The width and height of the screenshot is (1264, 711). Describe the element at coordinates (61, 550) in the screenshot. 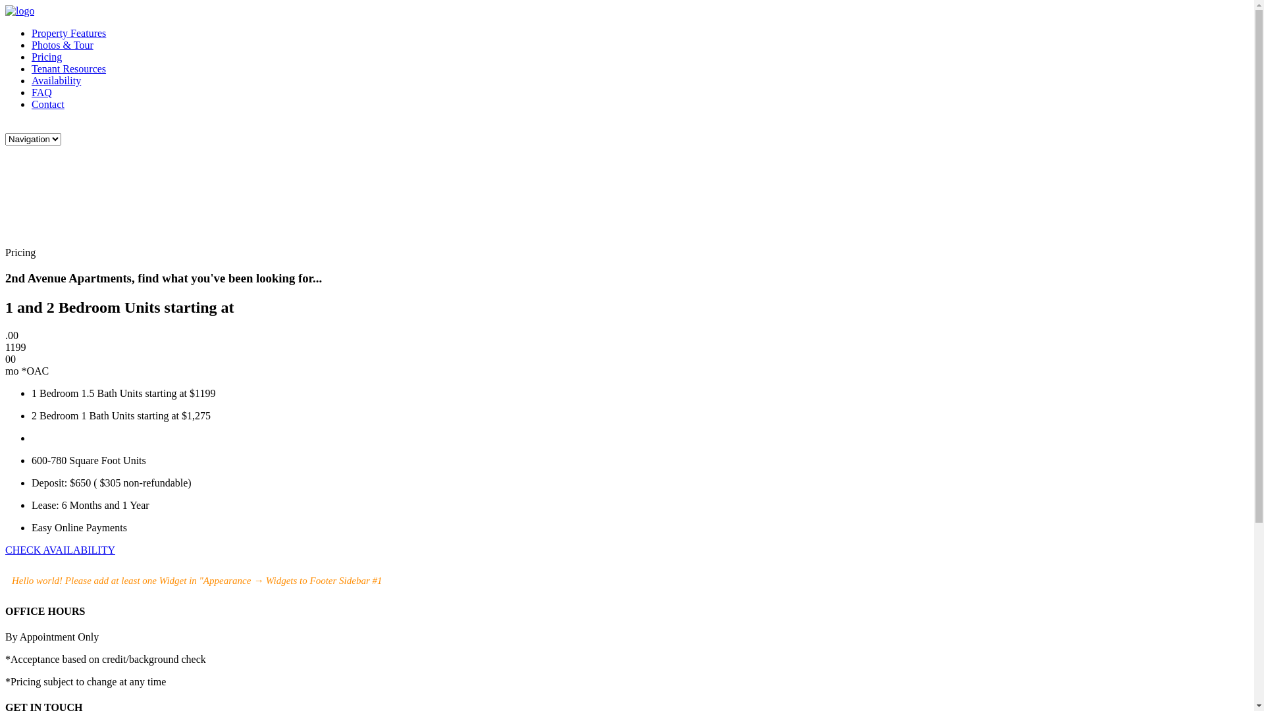

I see `CHECK AVAILABILITY` at that location.